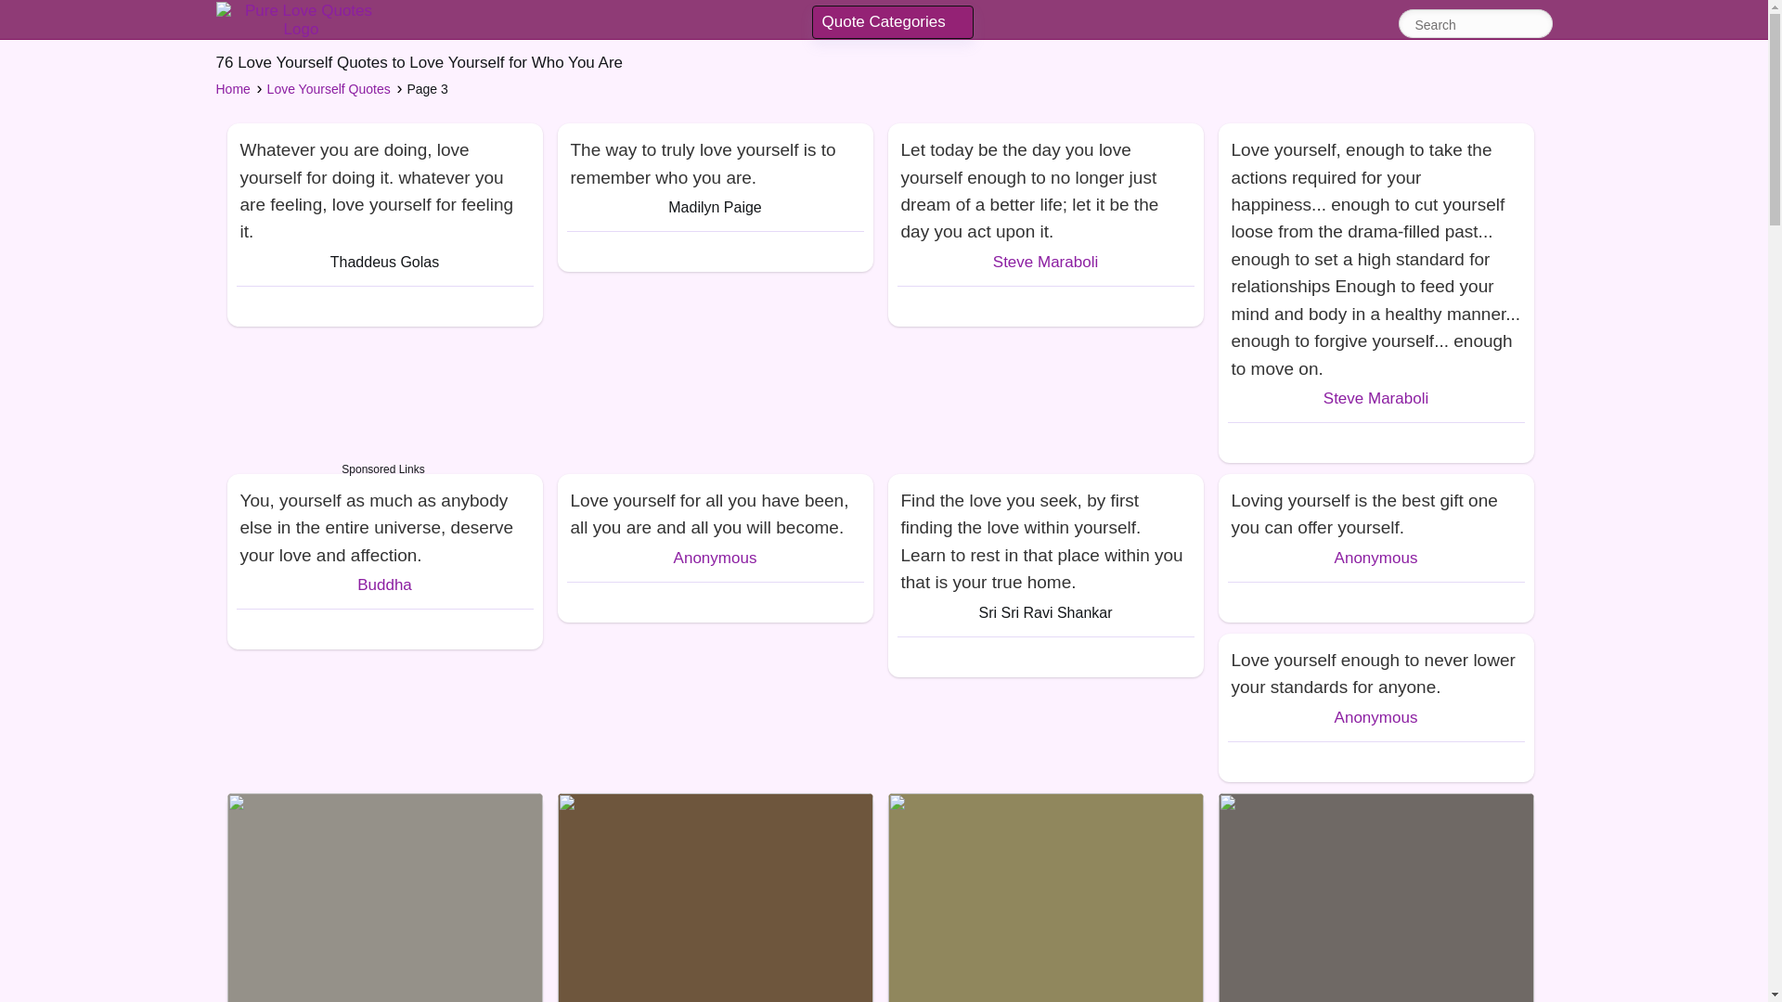 Image resolution: width=1782 pixels, height=1002 pixels. I want to click on see quote, so click(383, 186).